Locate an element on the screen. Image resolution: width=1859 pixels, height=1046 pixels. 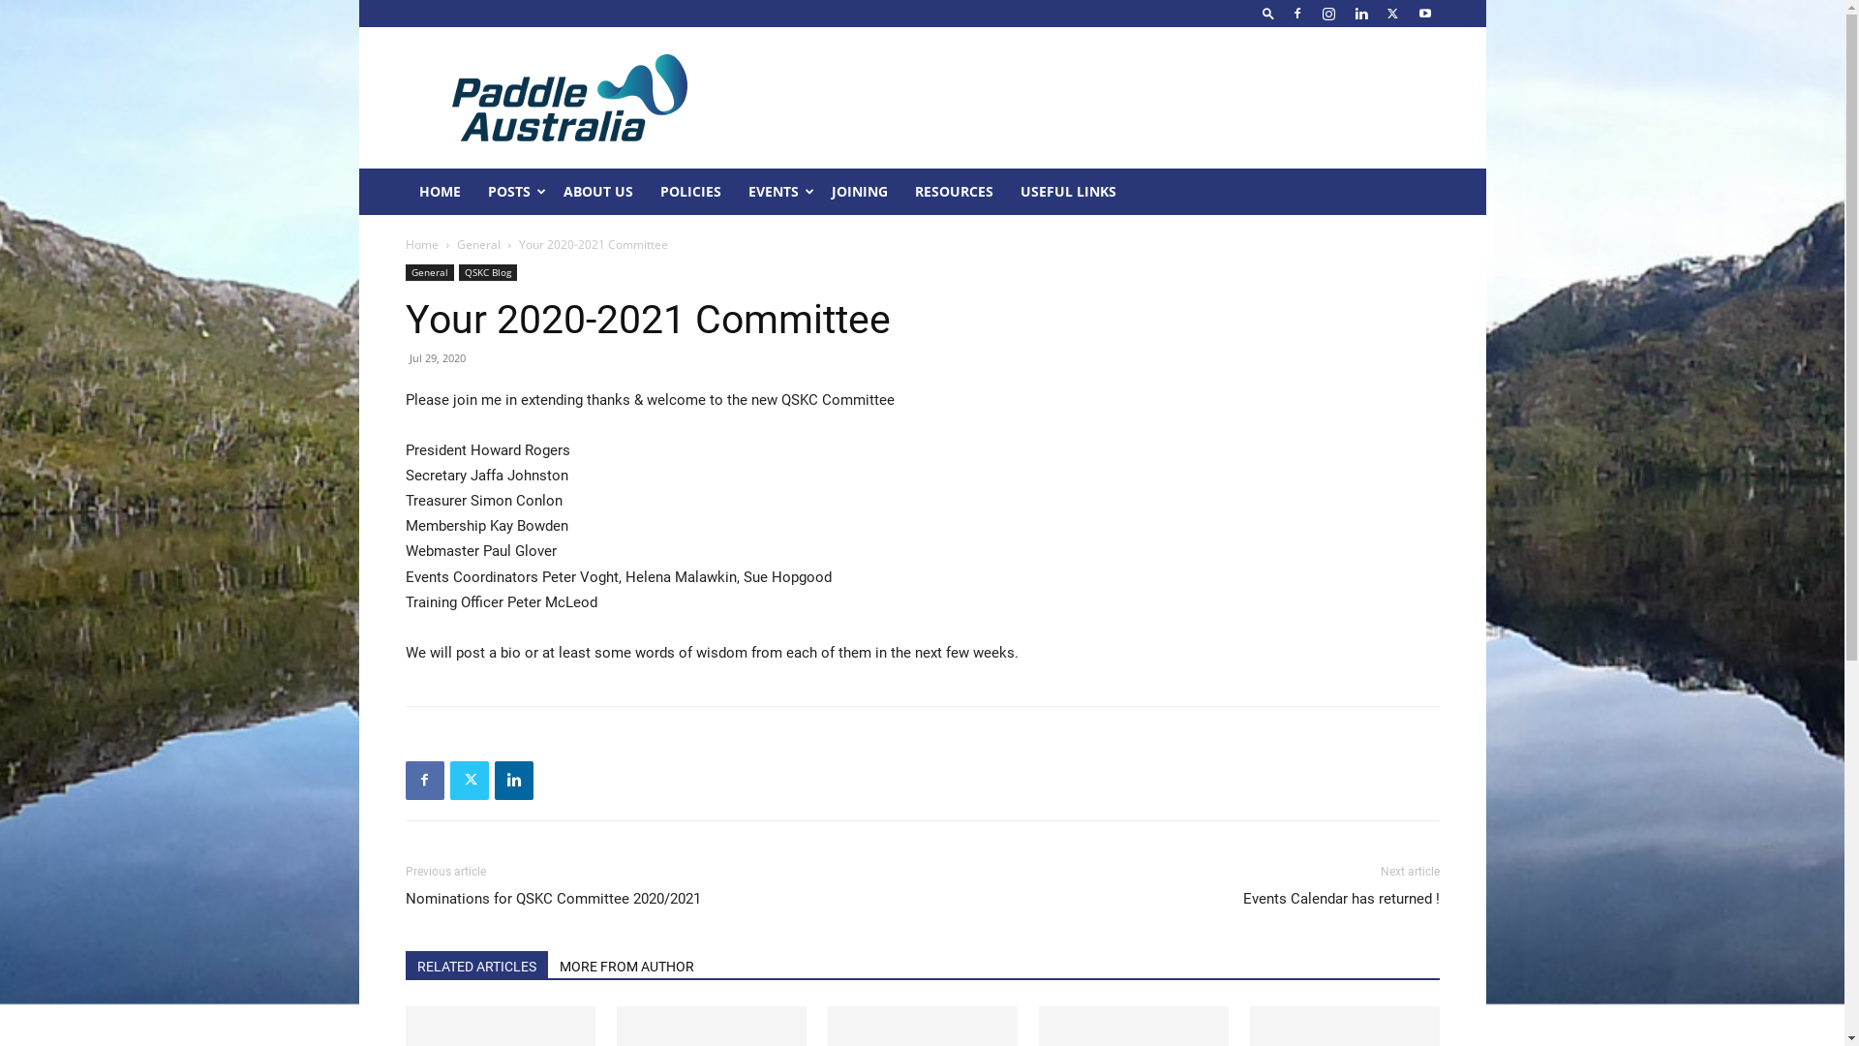
Twitter is located at coordinates (1393, 14).